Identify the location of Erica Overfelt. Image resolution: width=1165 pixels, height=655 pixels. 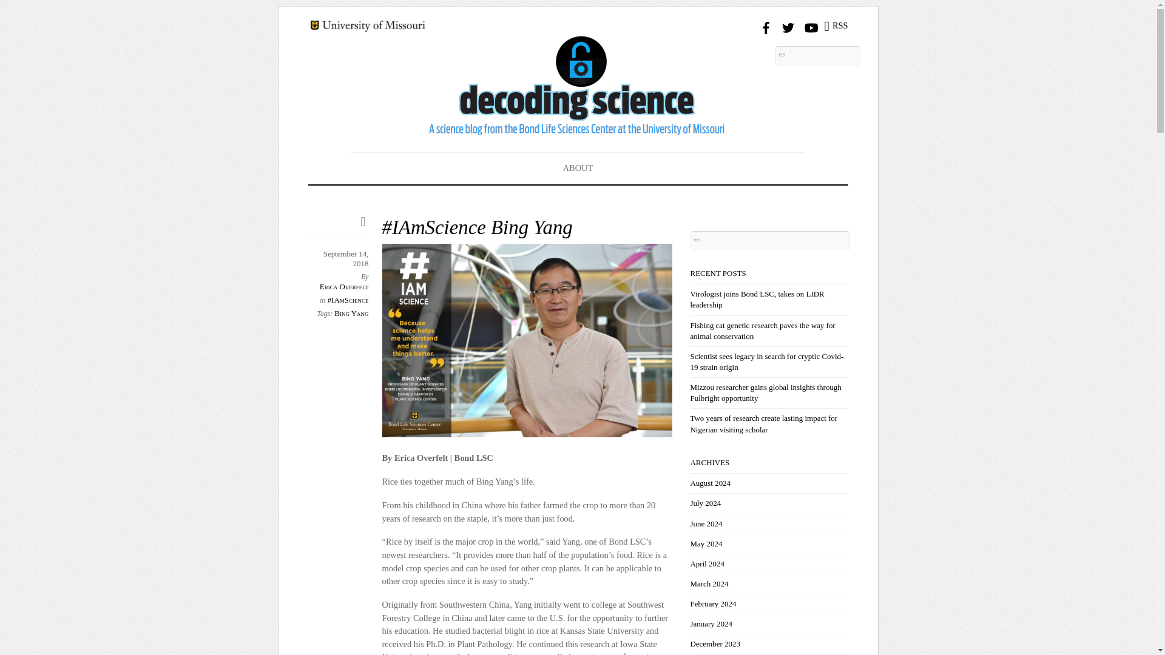
(344, 286).